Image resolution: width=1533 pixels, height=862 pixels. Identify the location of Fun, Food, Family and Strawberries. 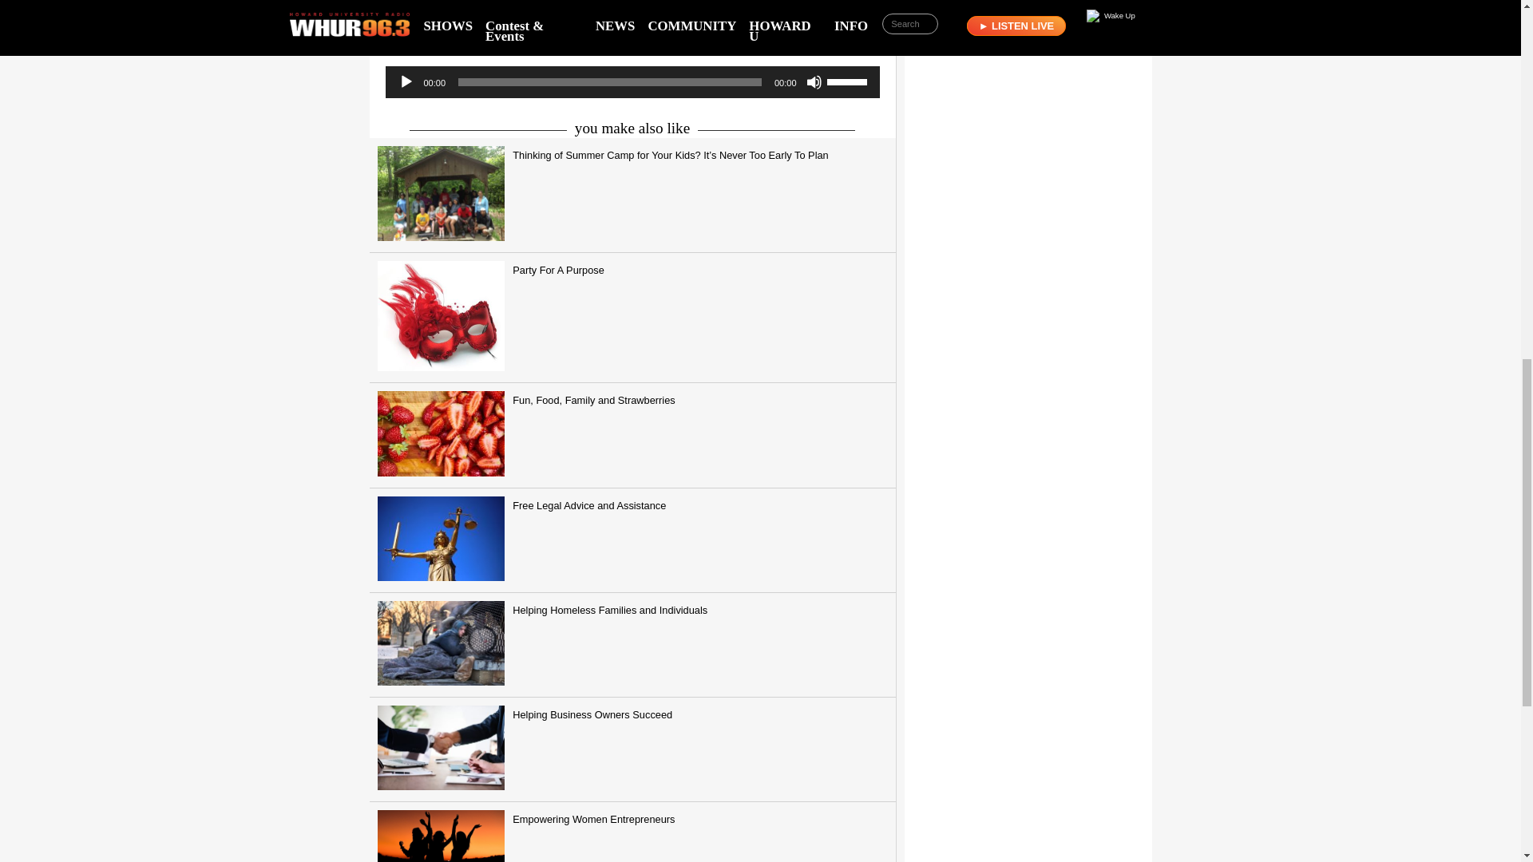
(632, 435).